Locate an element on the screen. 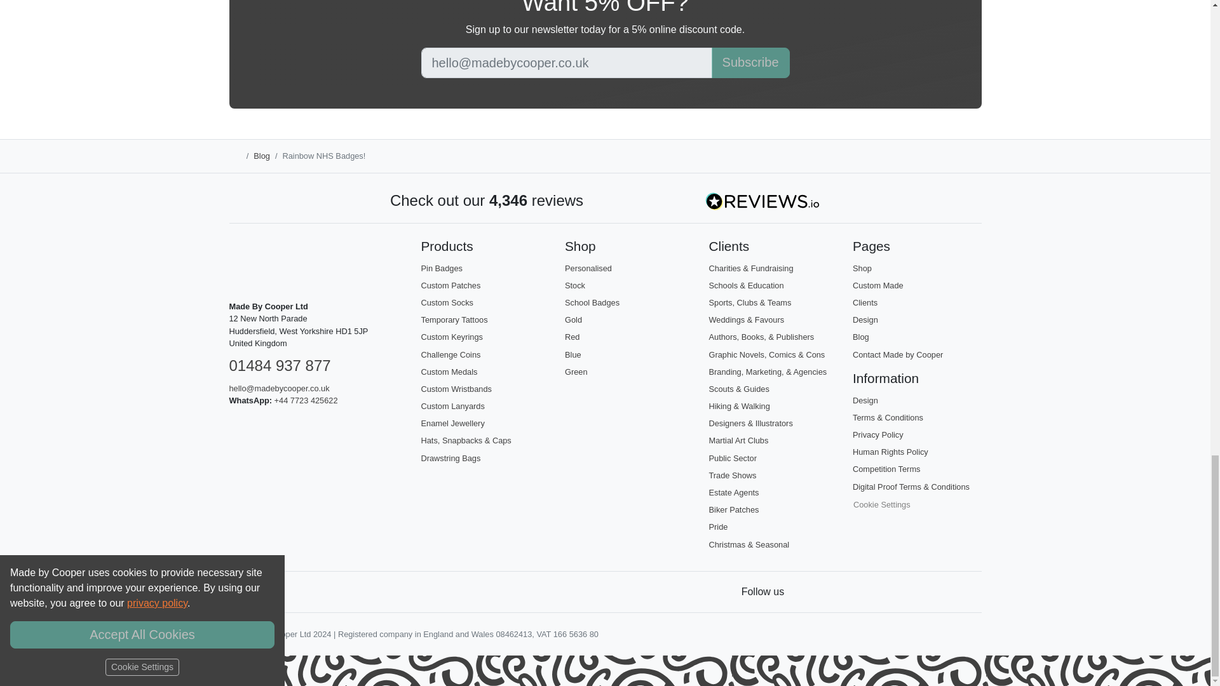  Stripe Payments Icon is located at coordinates (239, 592).